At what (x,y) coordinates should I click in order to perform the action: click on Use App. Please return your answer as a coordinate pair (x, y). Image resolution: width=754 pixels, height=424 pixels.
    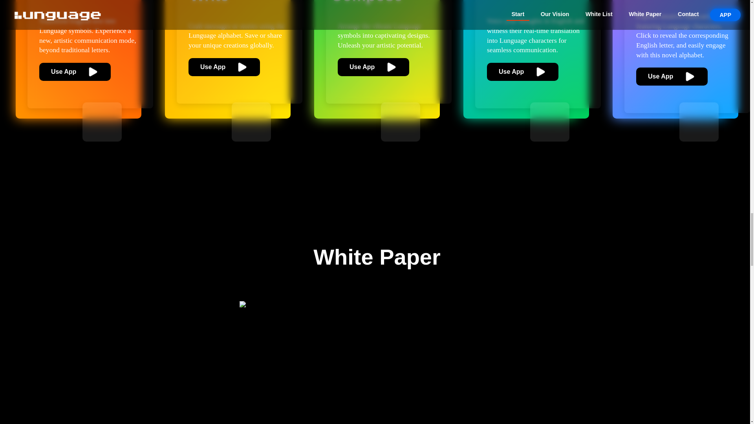
    Looking at the image, I should click on (538, 71).